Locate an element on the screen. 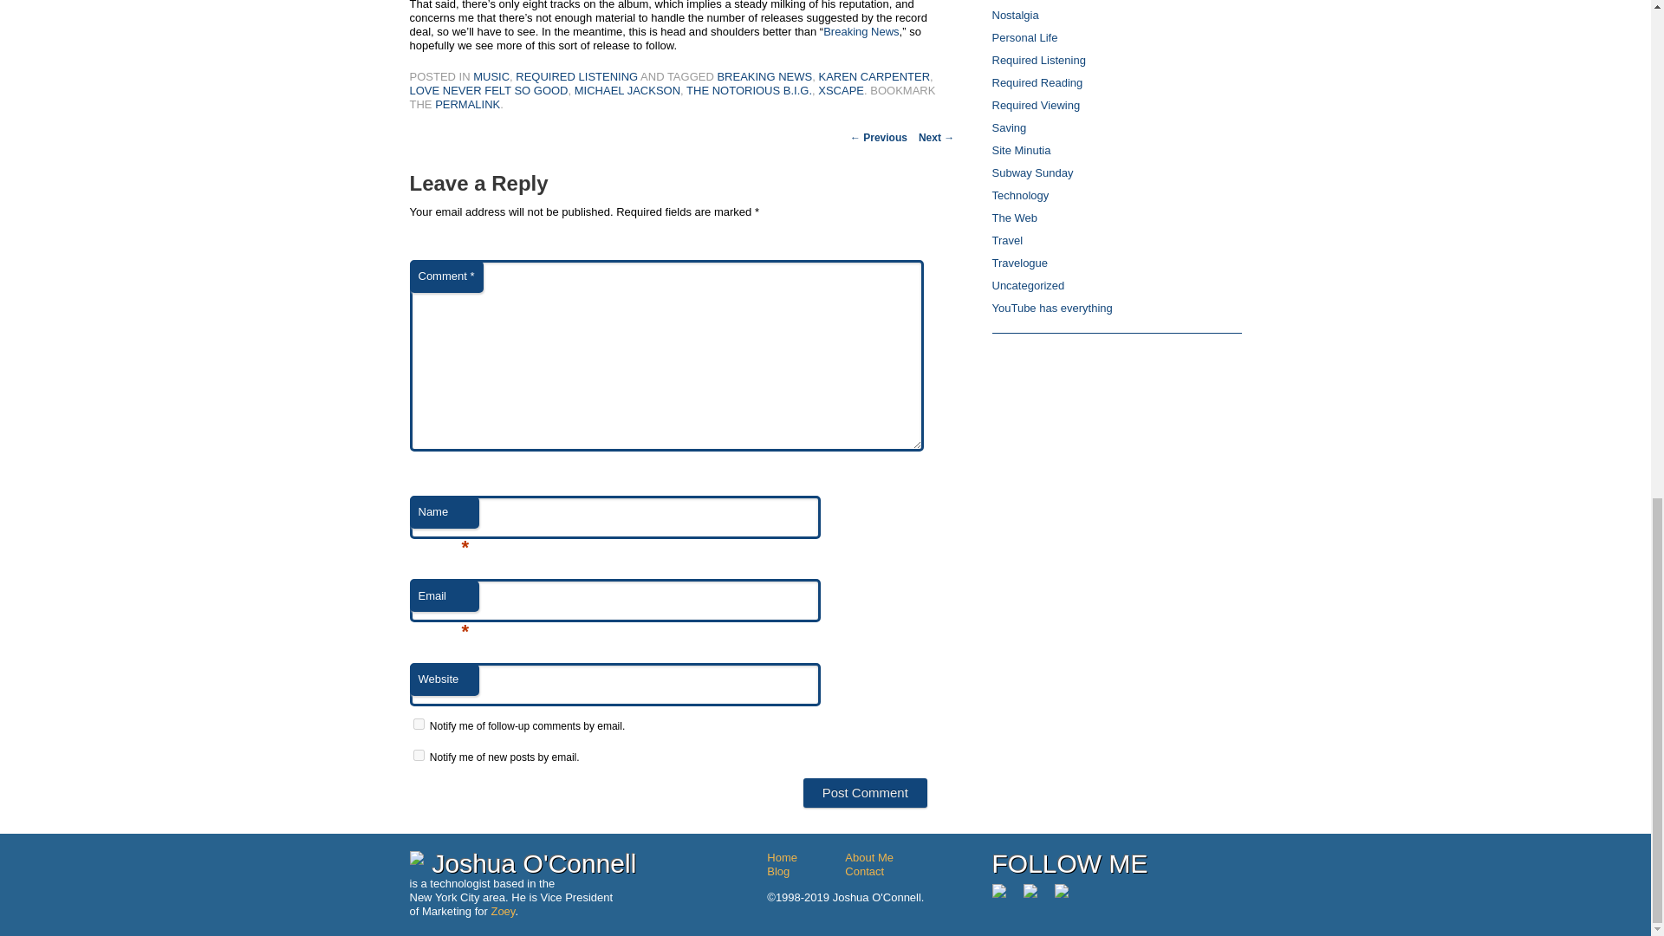 The width and height of the screenshot is (1664, 936). MUSIC is located at coordinates (491, 76).